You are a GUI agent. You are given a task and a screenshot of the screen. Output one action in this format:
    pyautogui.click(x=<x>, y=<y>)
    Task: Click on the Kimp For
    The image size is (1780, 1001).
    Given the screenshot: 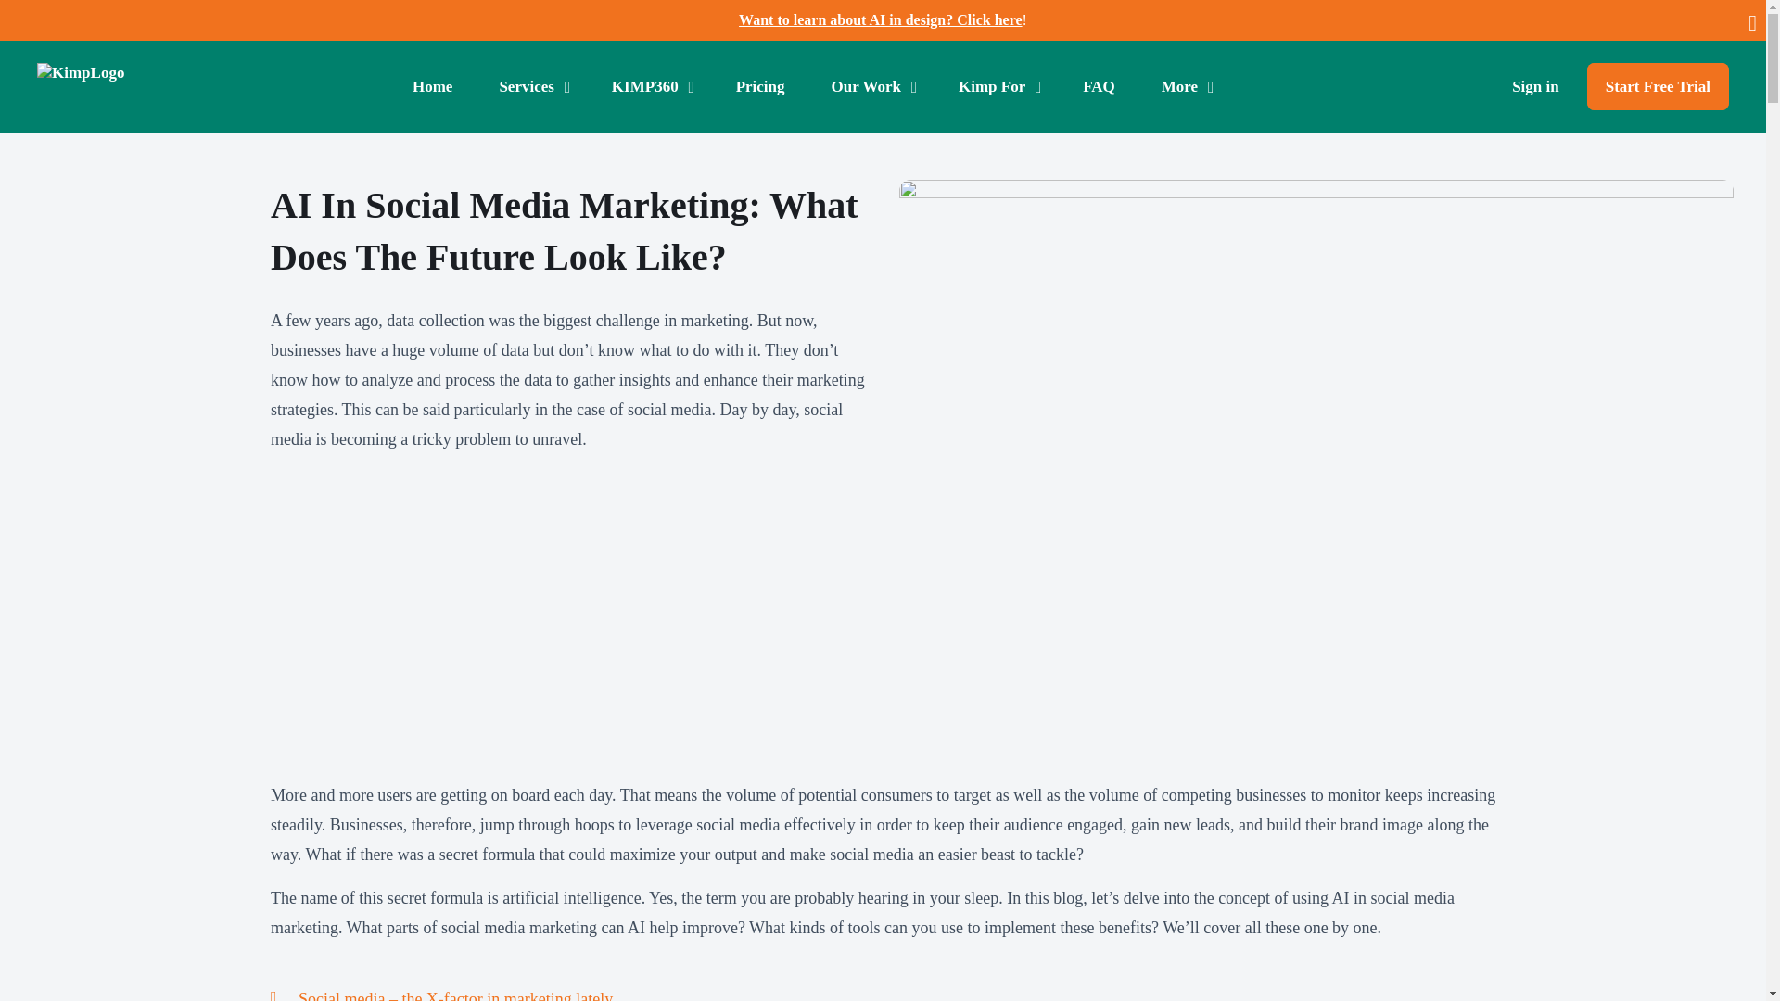 What is the action you would take?
    pyautogui.click(x=998, y=86)
    